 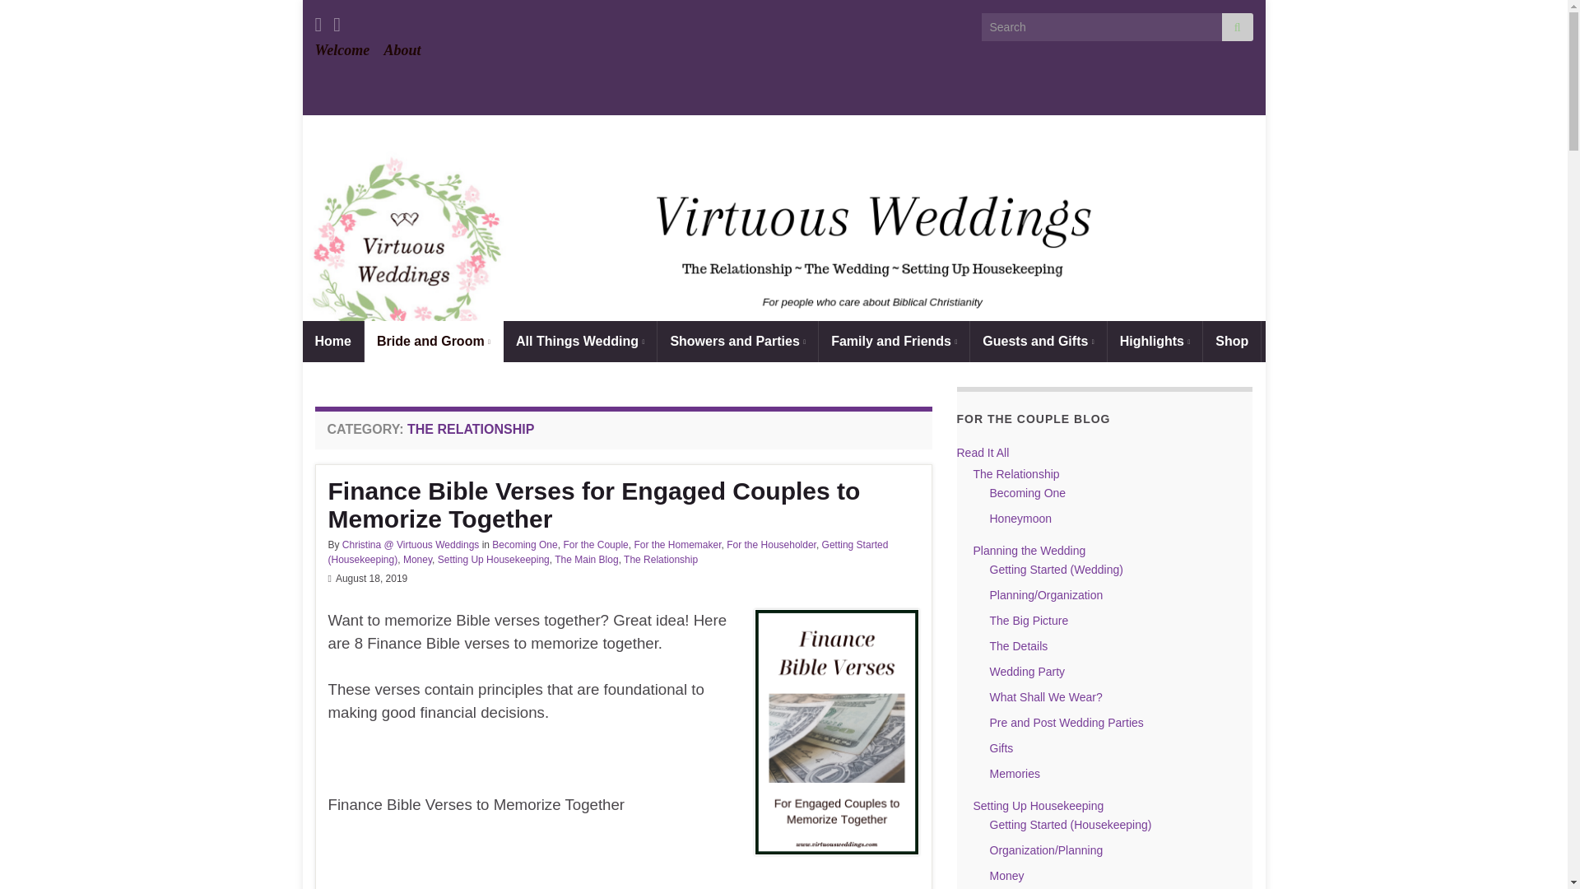 I want to click on Shop, so click(x=1231, y=341).